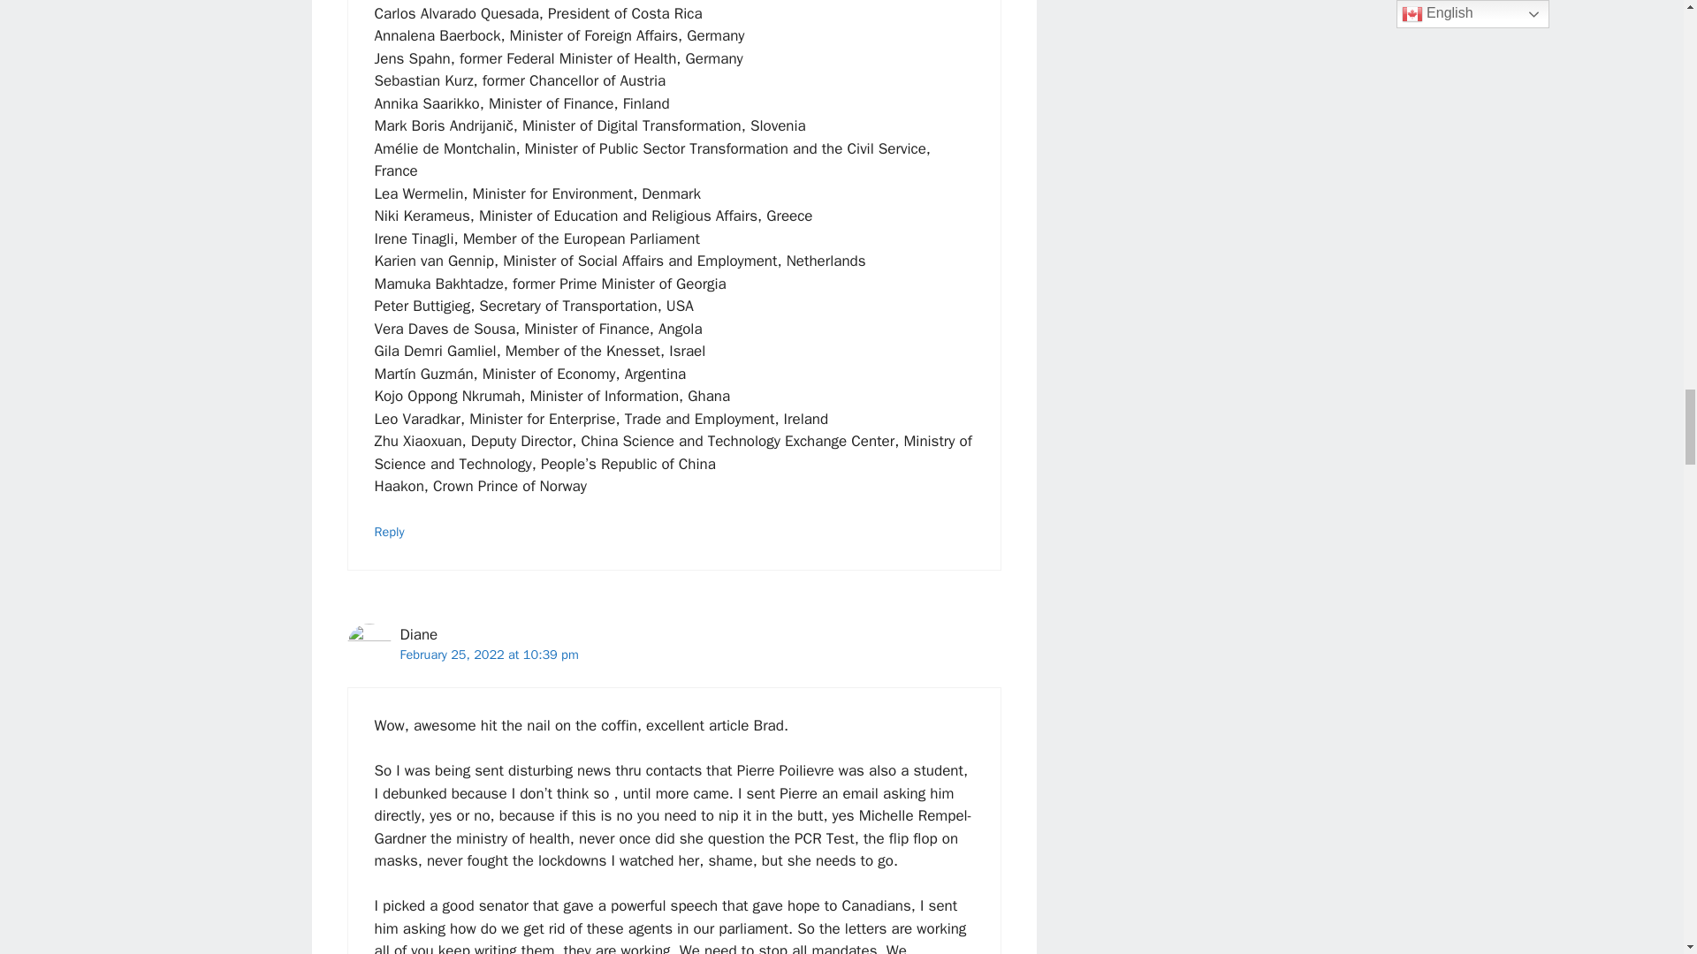 The width and height of the screenshot is (1697, 954). Describe the element at coordinates (390, 532) in the screenshot. I see `Reply` at that location.